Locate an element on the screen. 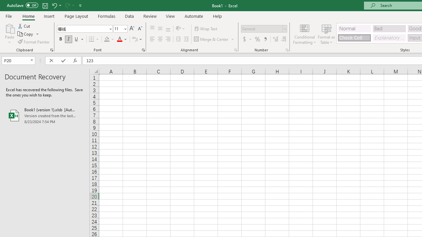 The height and width of the screenshot is (237, 422). Format Cell Alignment is located at coordinates (235, 50).